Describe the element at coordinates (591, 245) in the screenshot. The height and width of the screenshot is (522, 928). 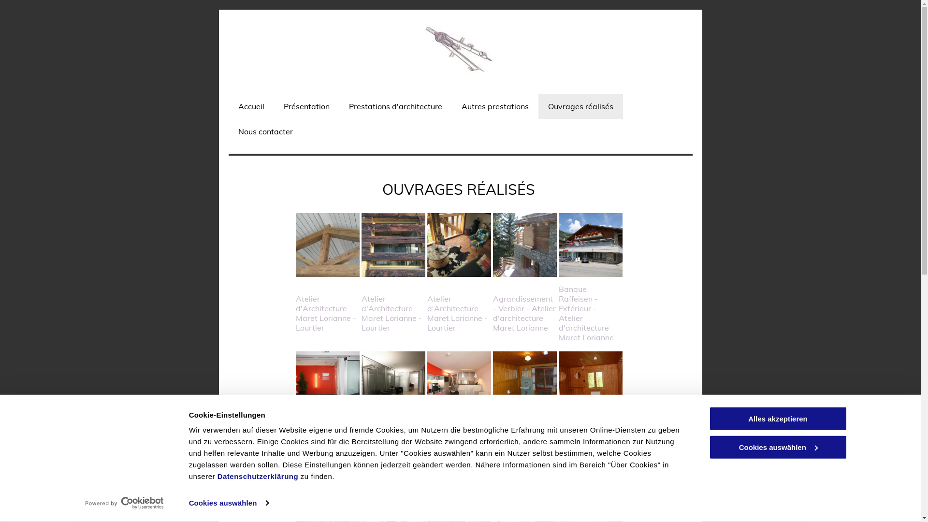
I see `Atelier d'Architecture Maret Lorianne - Lourtier` at that location.